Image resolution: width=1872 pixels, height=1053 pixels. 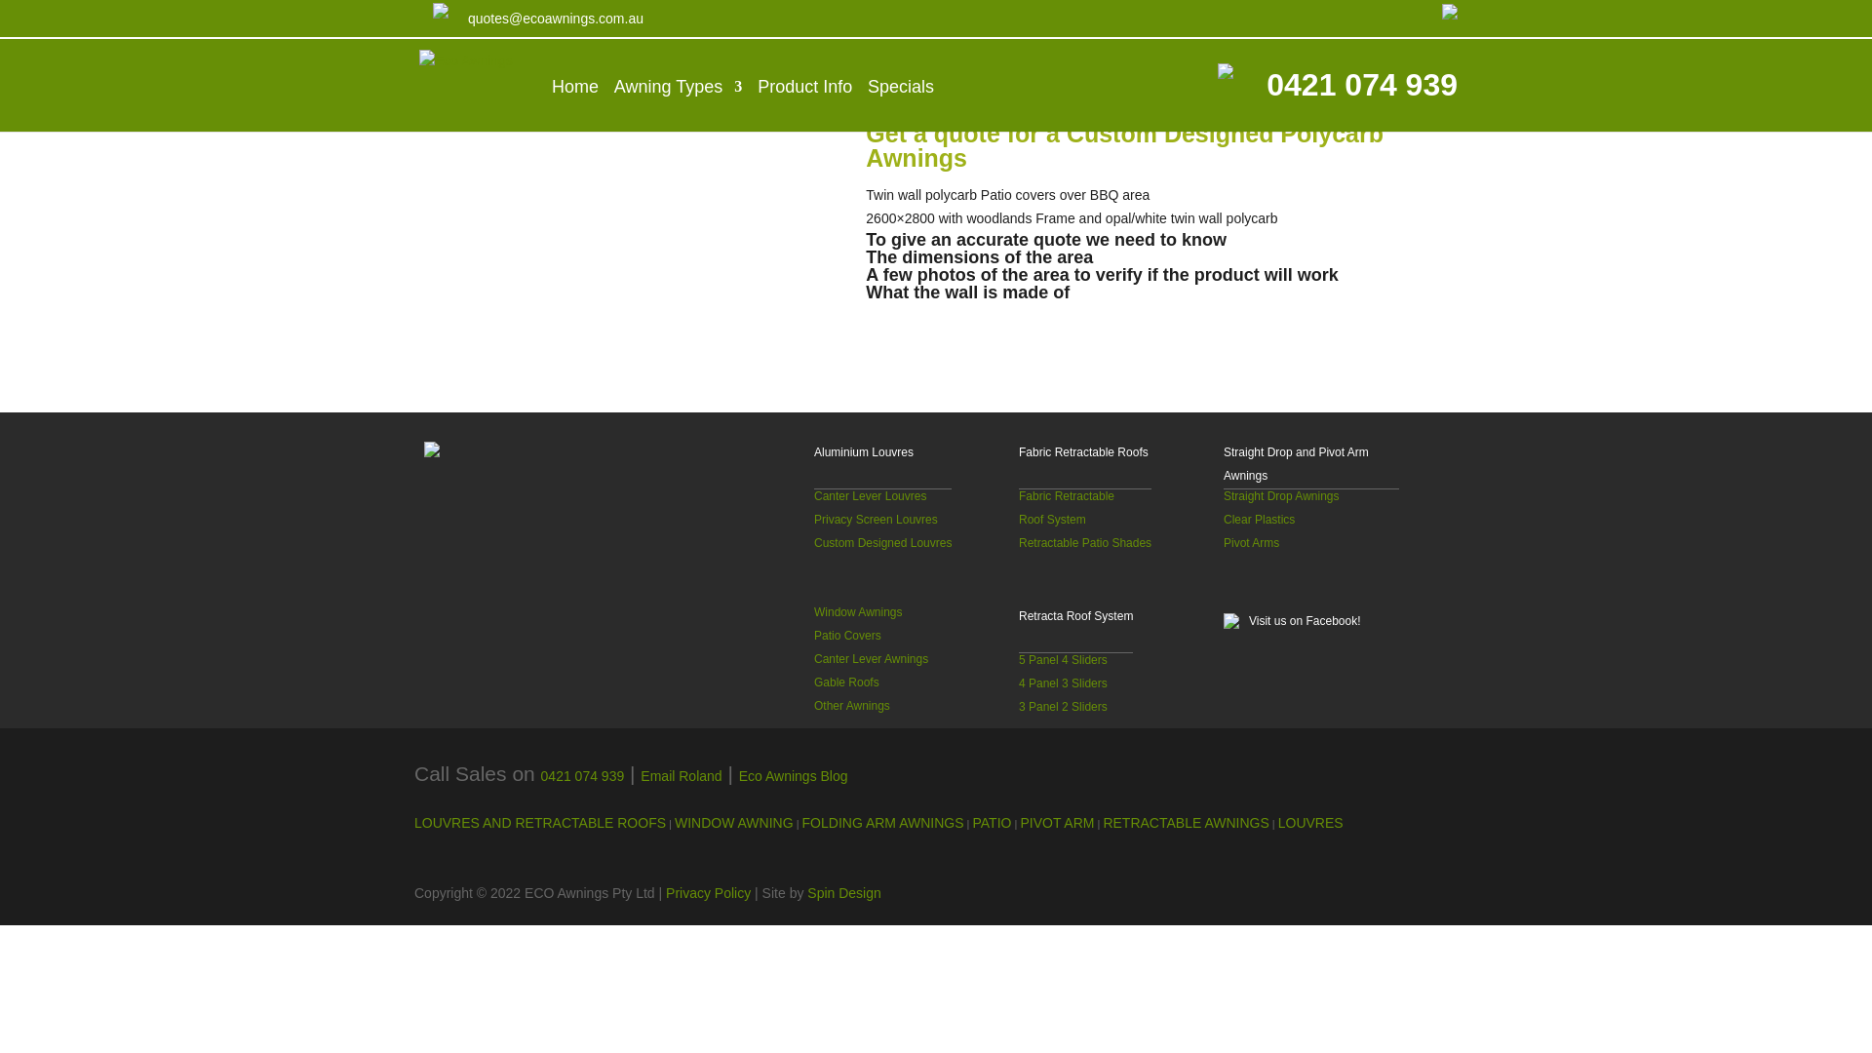 I want to click on FOLDING ARM AWNINGS, so click(x=883, y=823).